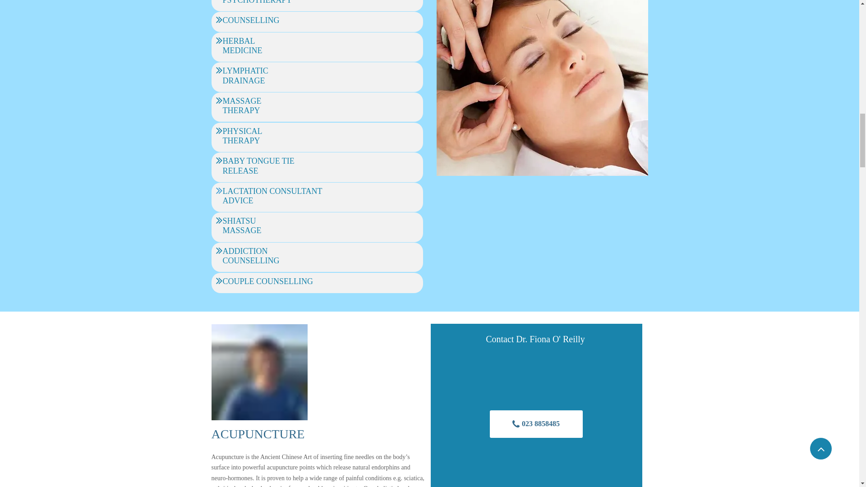  What do you see at coordinates (242, 46) in the screenshot?
I see `HERBAL MEDICINE` at bounding box center [242, 46].